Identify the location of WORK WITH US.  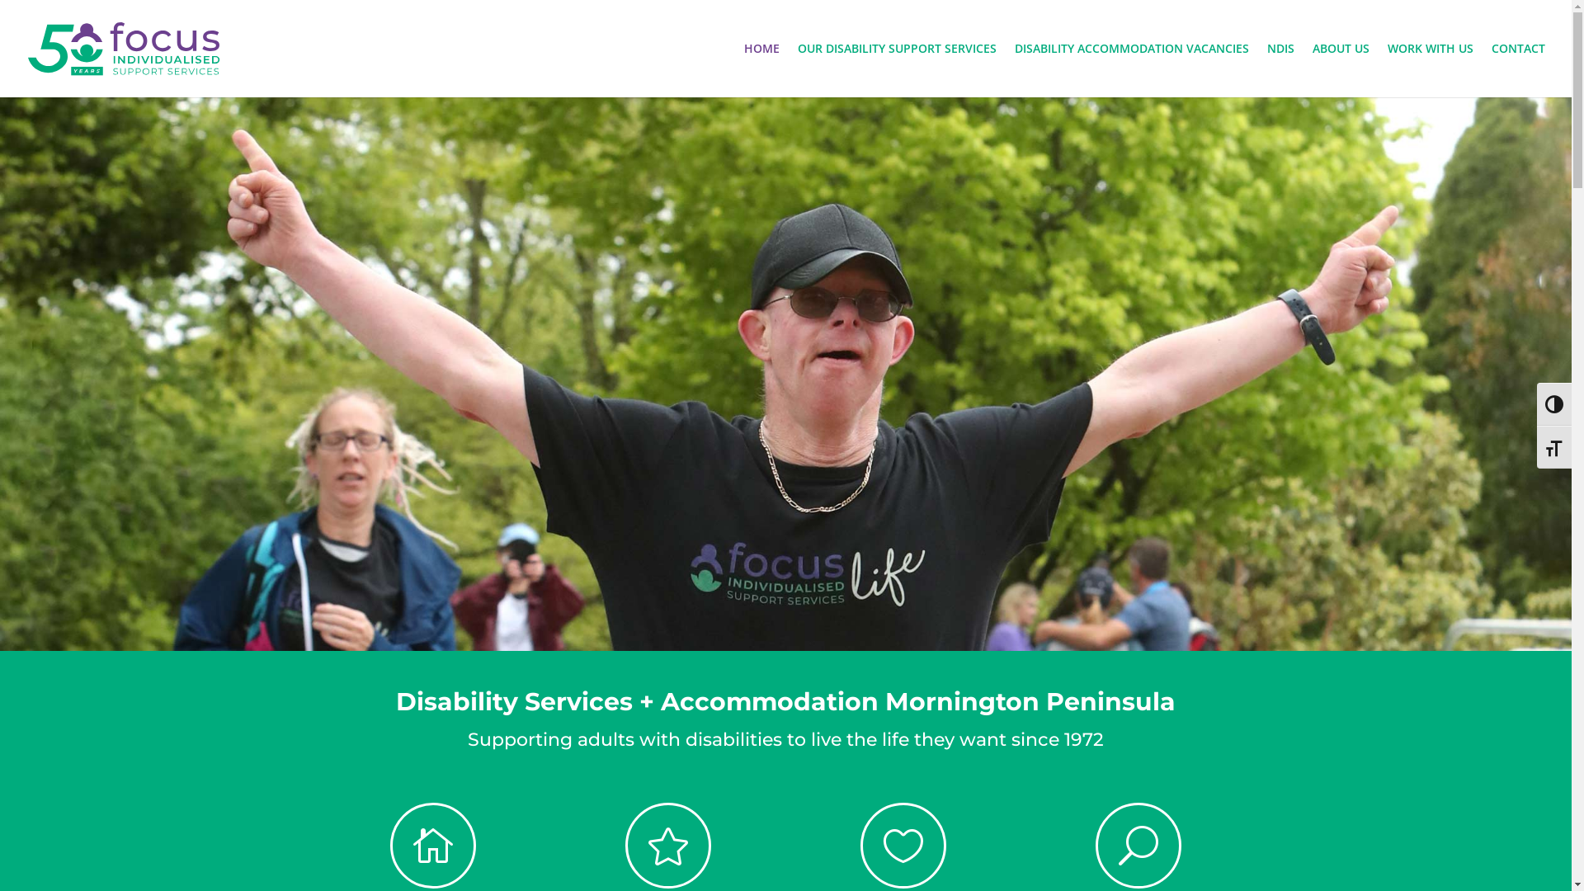
(1431, 70).